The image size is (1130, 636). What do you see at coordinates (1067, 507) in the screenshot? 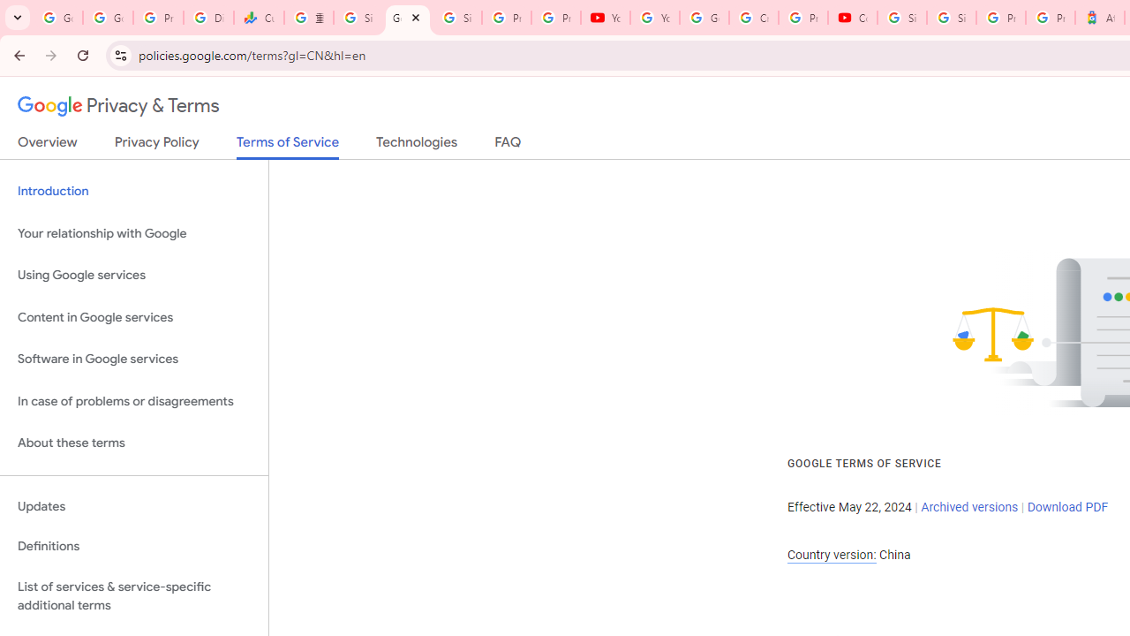
I see `Download PDF` at bounding box center [1067, 507].